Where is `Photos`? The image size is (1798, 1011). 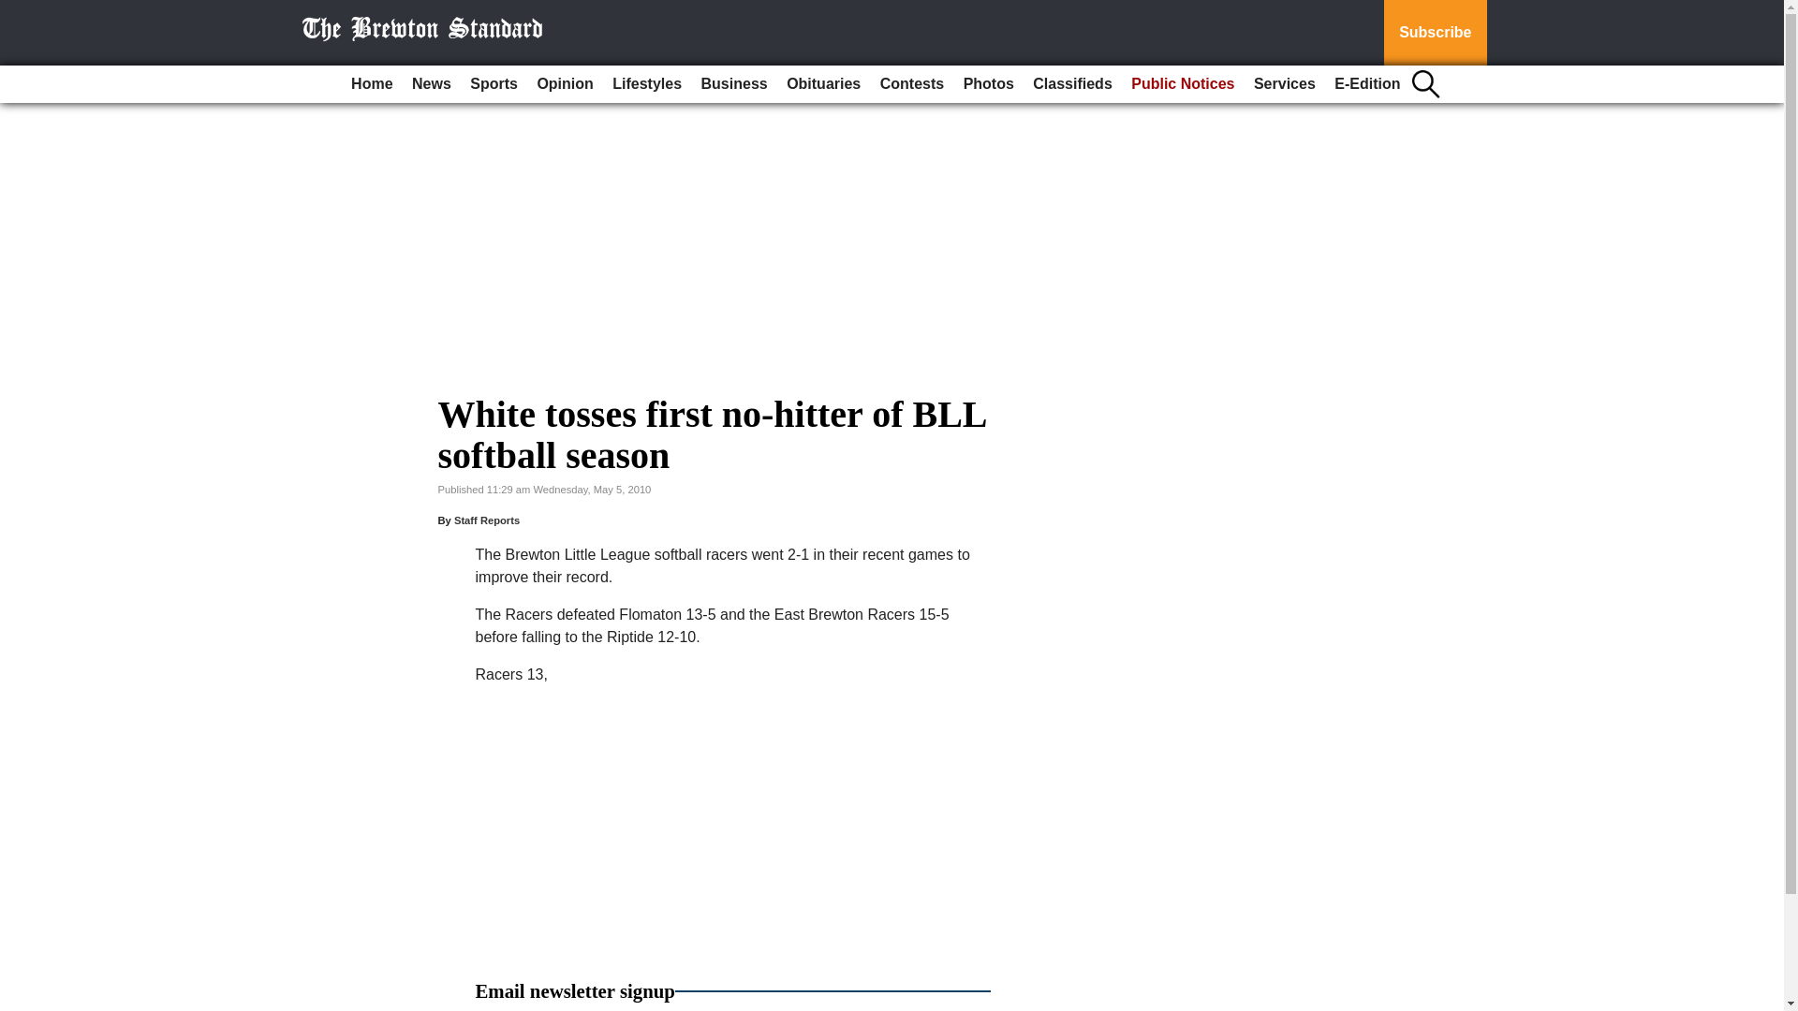
Photos is located at coordinates (989, 84).